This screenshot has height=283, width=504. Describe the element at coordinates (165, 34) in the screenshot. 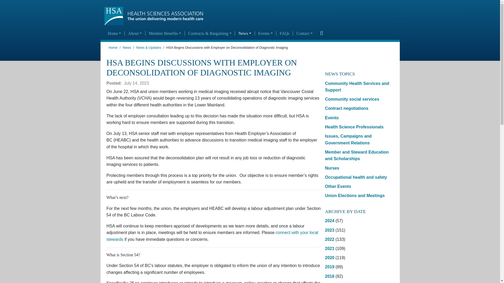

I see `Member Benefits` at that location.